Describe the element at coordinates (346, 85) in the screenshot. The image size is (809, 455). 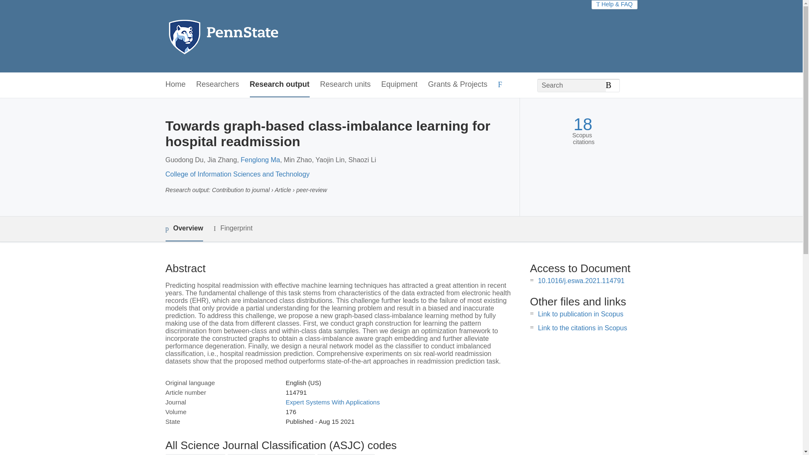
I see `Research units` at that location.